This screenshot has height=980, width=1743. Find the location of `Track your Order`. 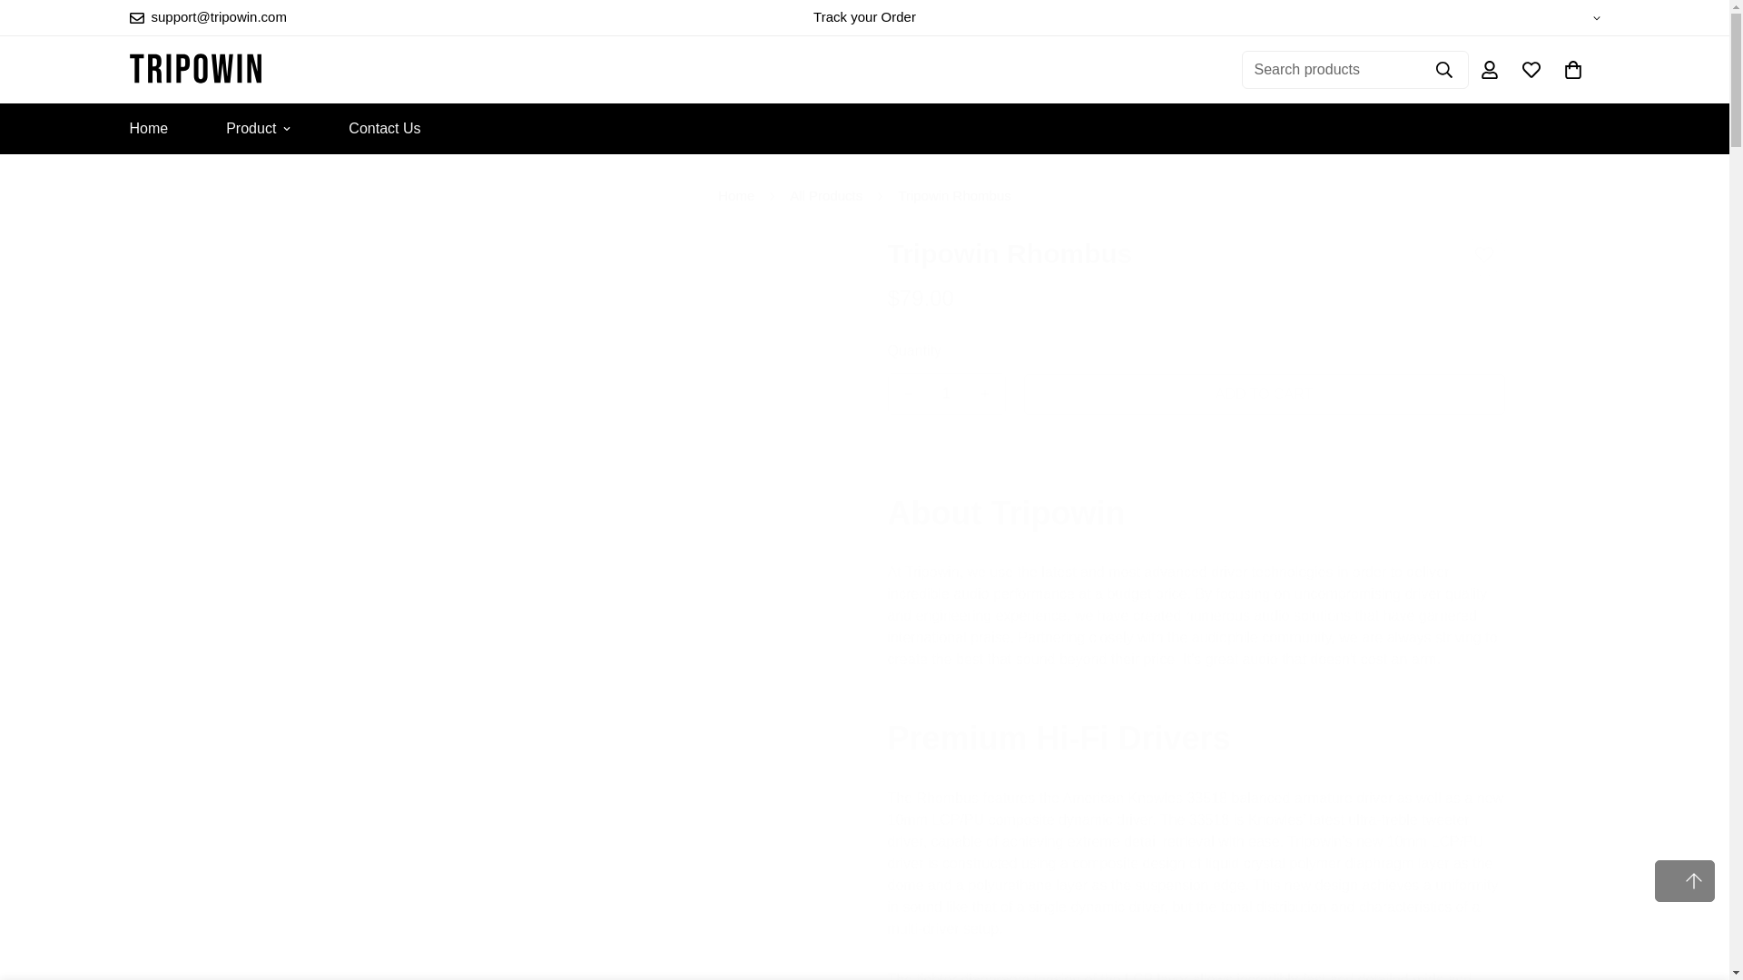

Track your Order is located at coordinates (864, 16).